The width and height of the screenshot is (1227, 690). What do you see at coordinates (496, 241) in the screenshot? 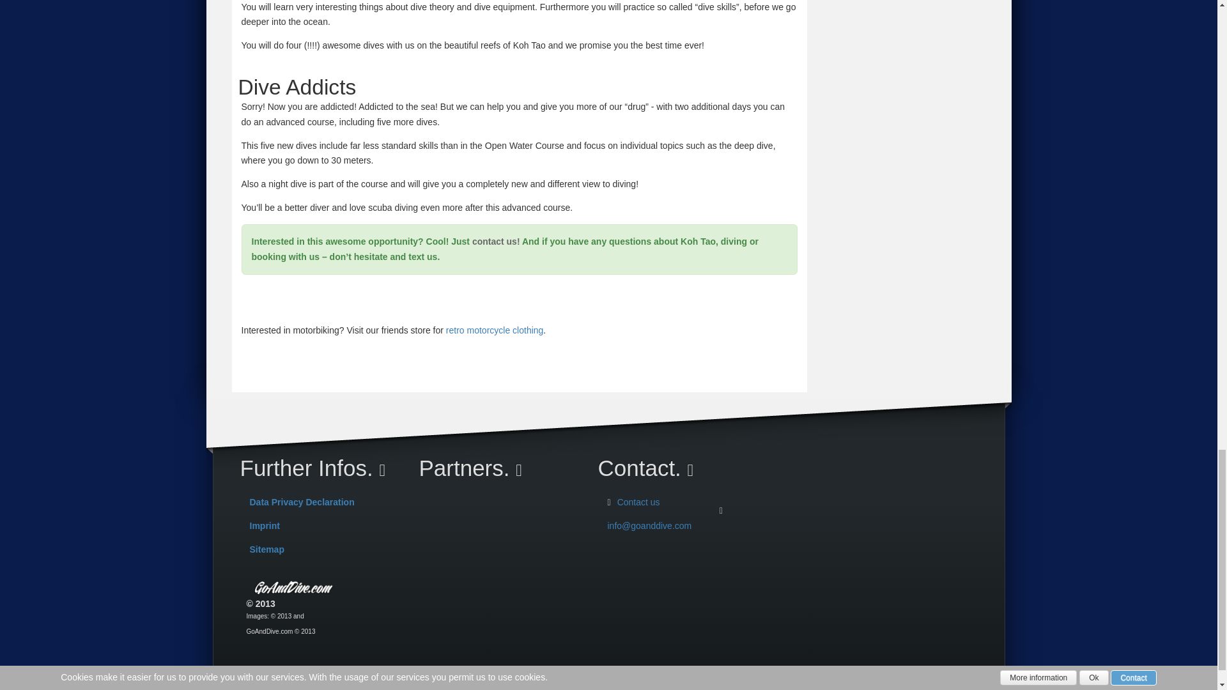
I see `contact us!` at bounding box center [496, 241].